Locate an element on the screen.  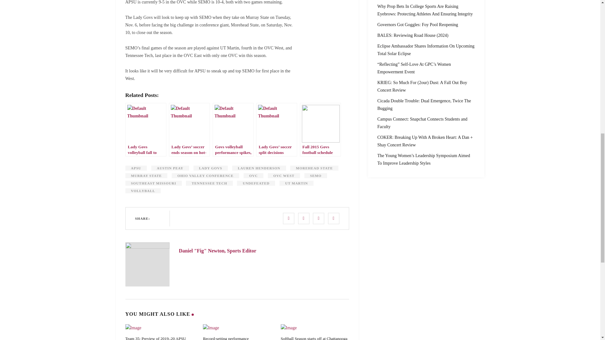
MURRAY STATE is located at coordinates (146, 175).